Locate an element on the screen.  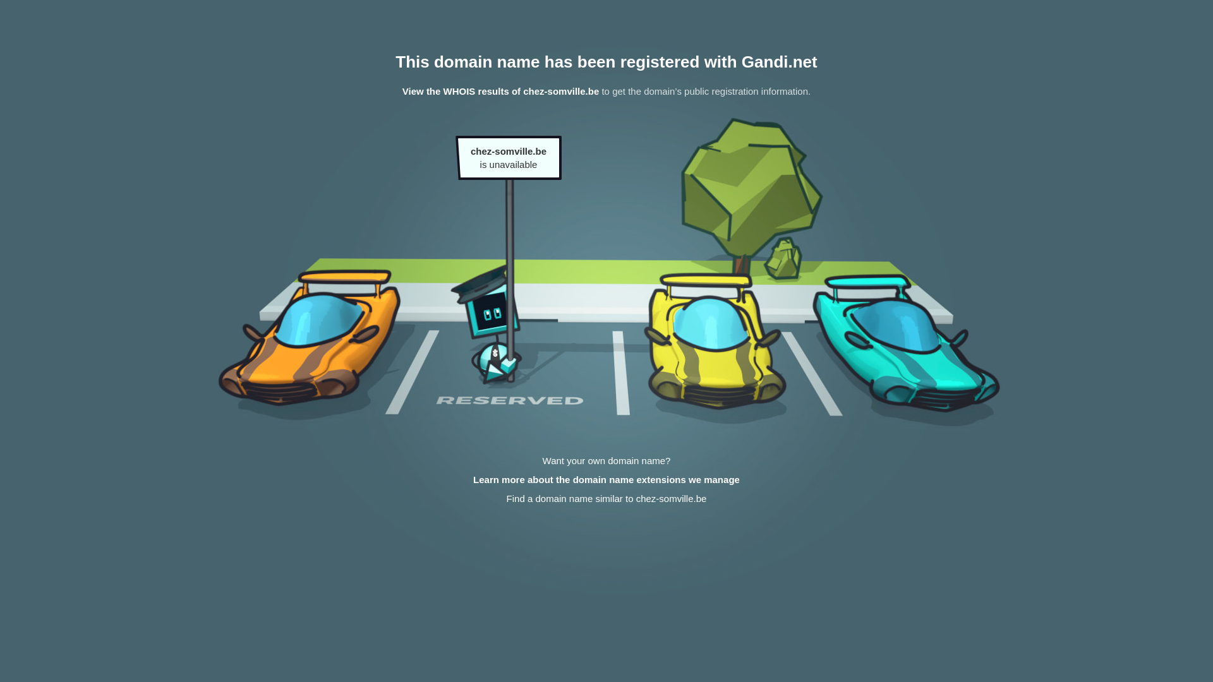
Learn more about the domain name extensions we manage is located at coordinates (606, 480).